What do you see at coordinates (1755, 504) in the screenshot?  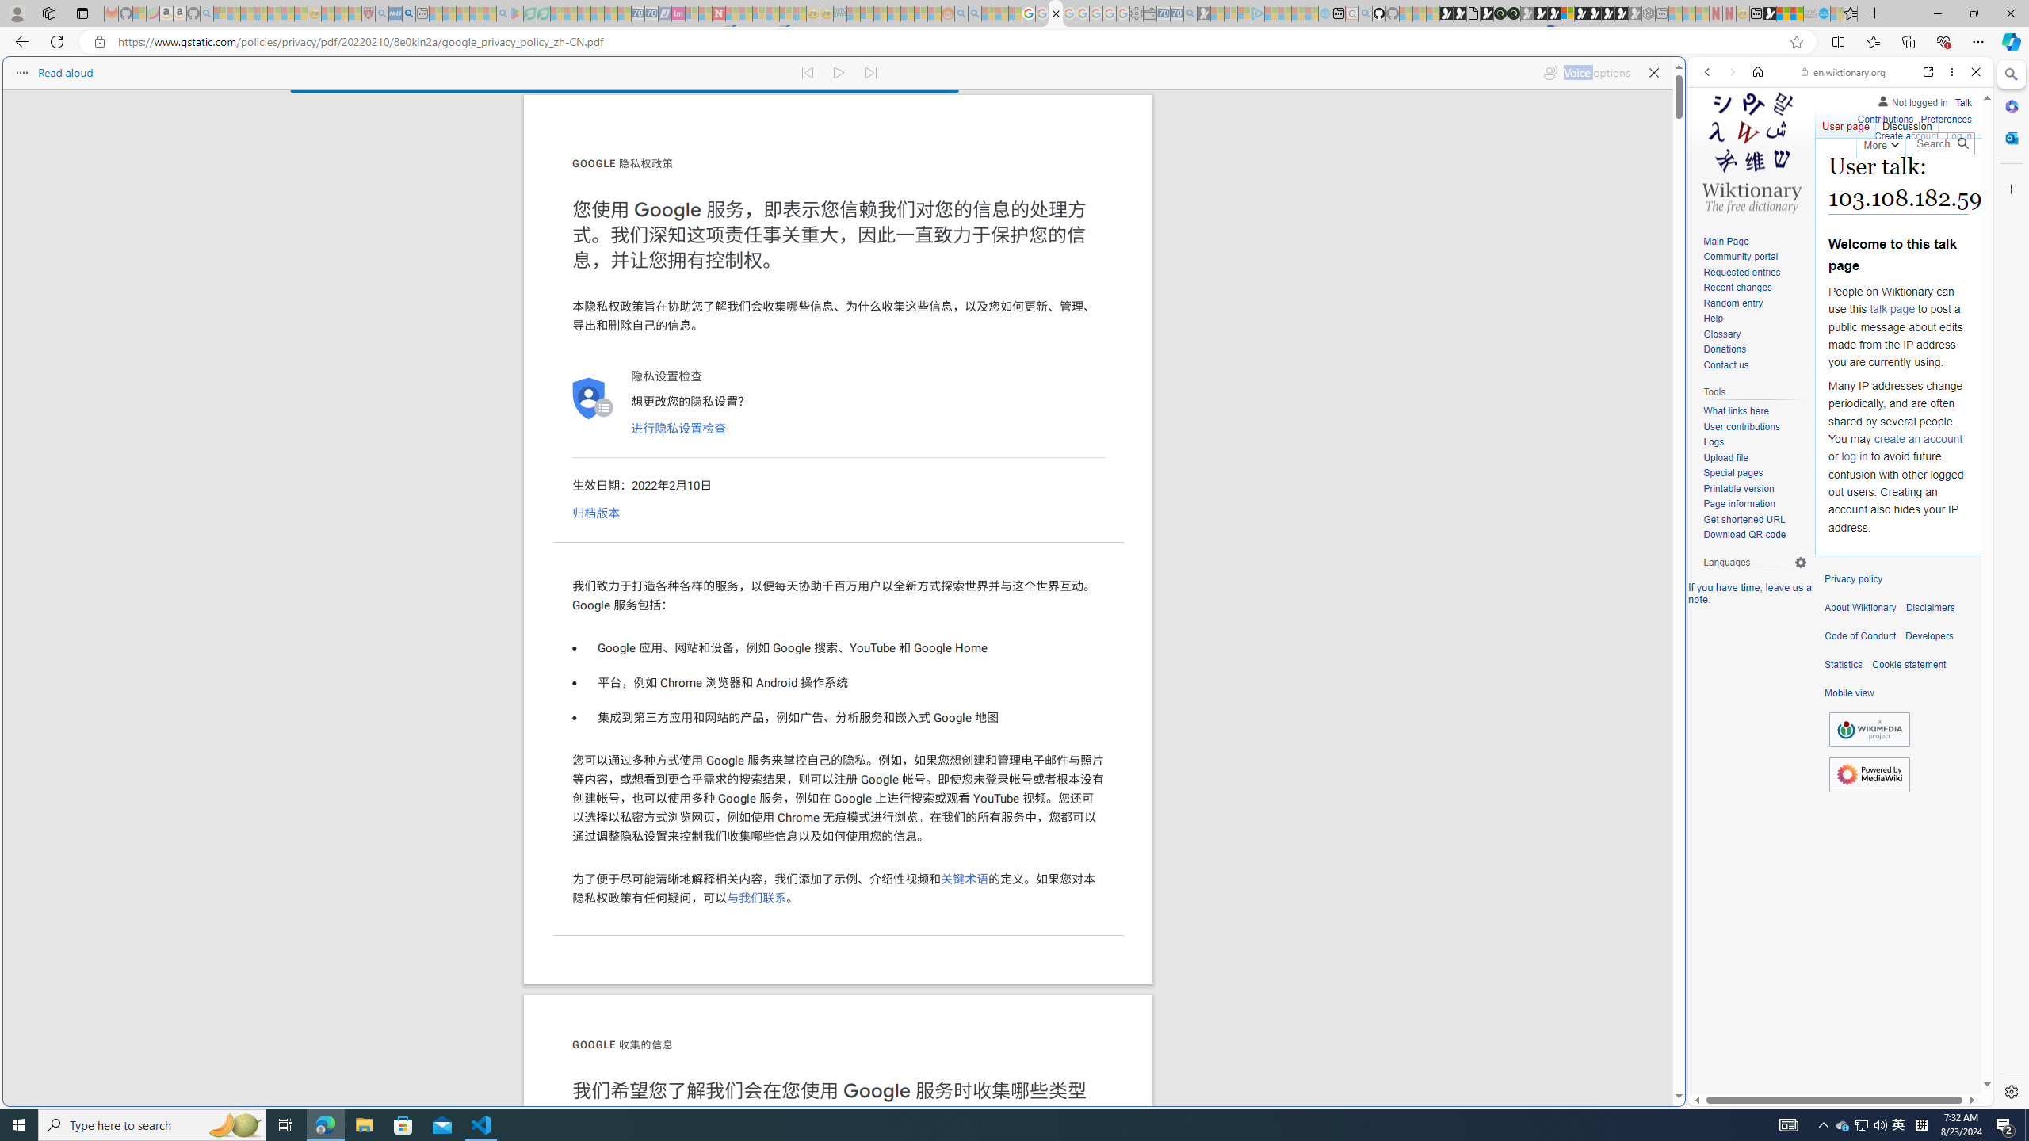 I see `Page information` at bounding box center [1755, 504].